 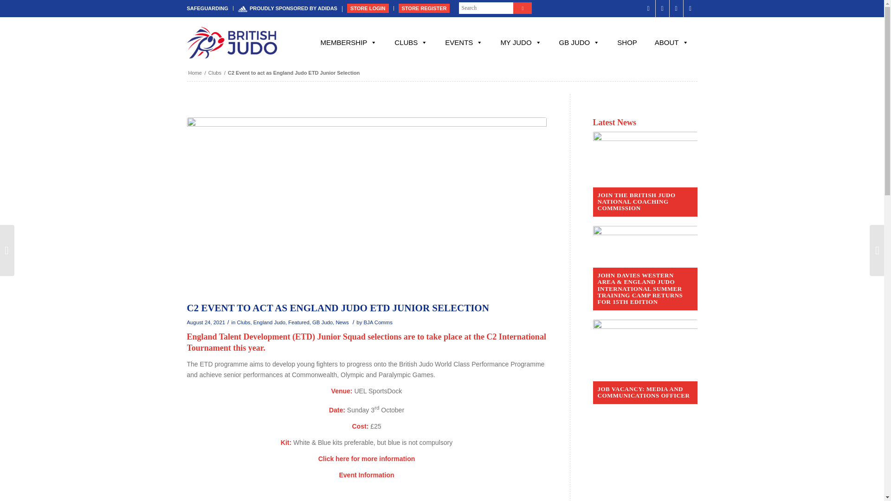 What do you see at coordinates (411, 43) in the screenshot?
I see `CLUBS` at bounding box center [411, 43].